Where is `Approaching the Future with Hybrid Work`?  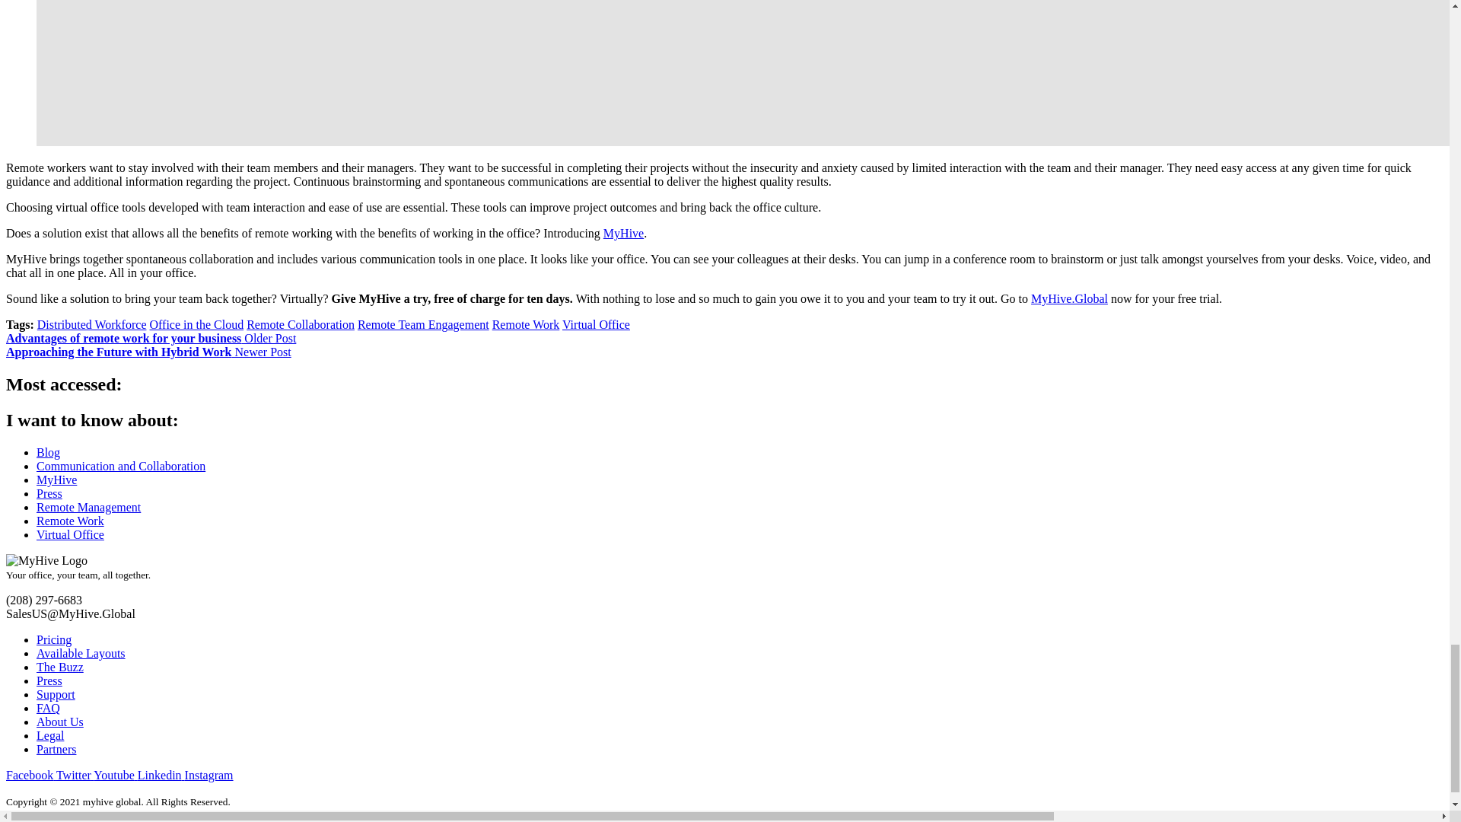 Approaching the Future with Hybrid Work is located at coordinates (148, 352).